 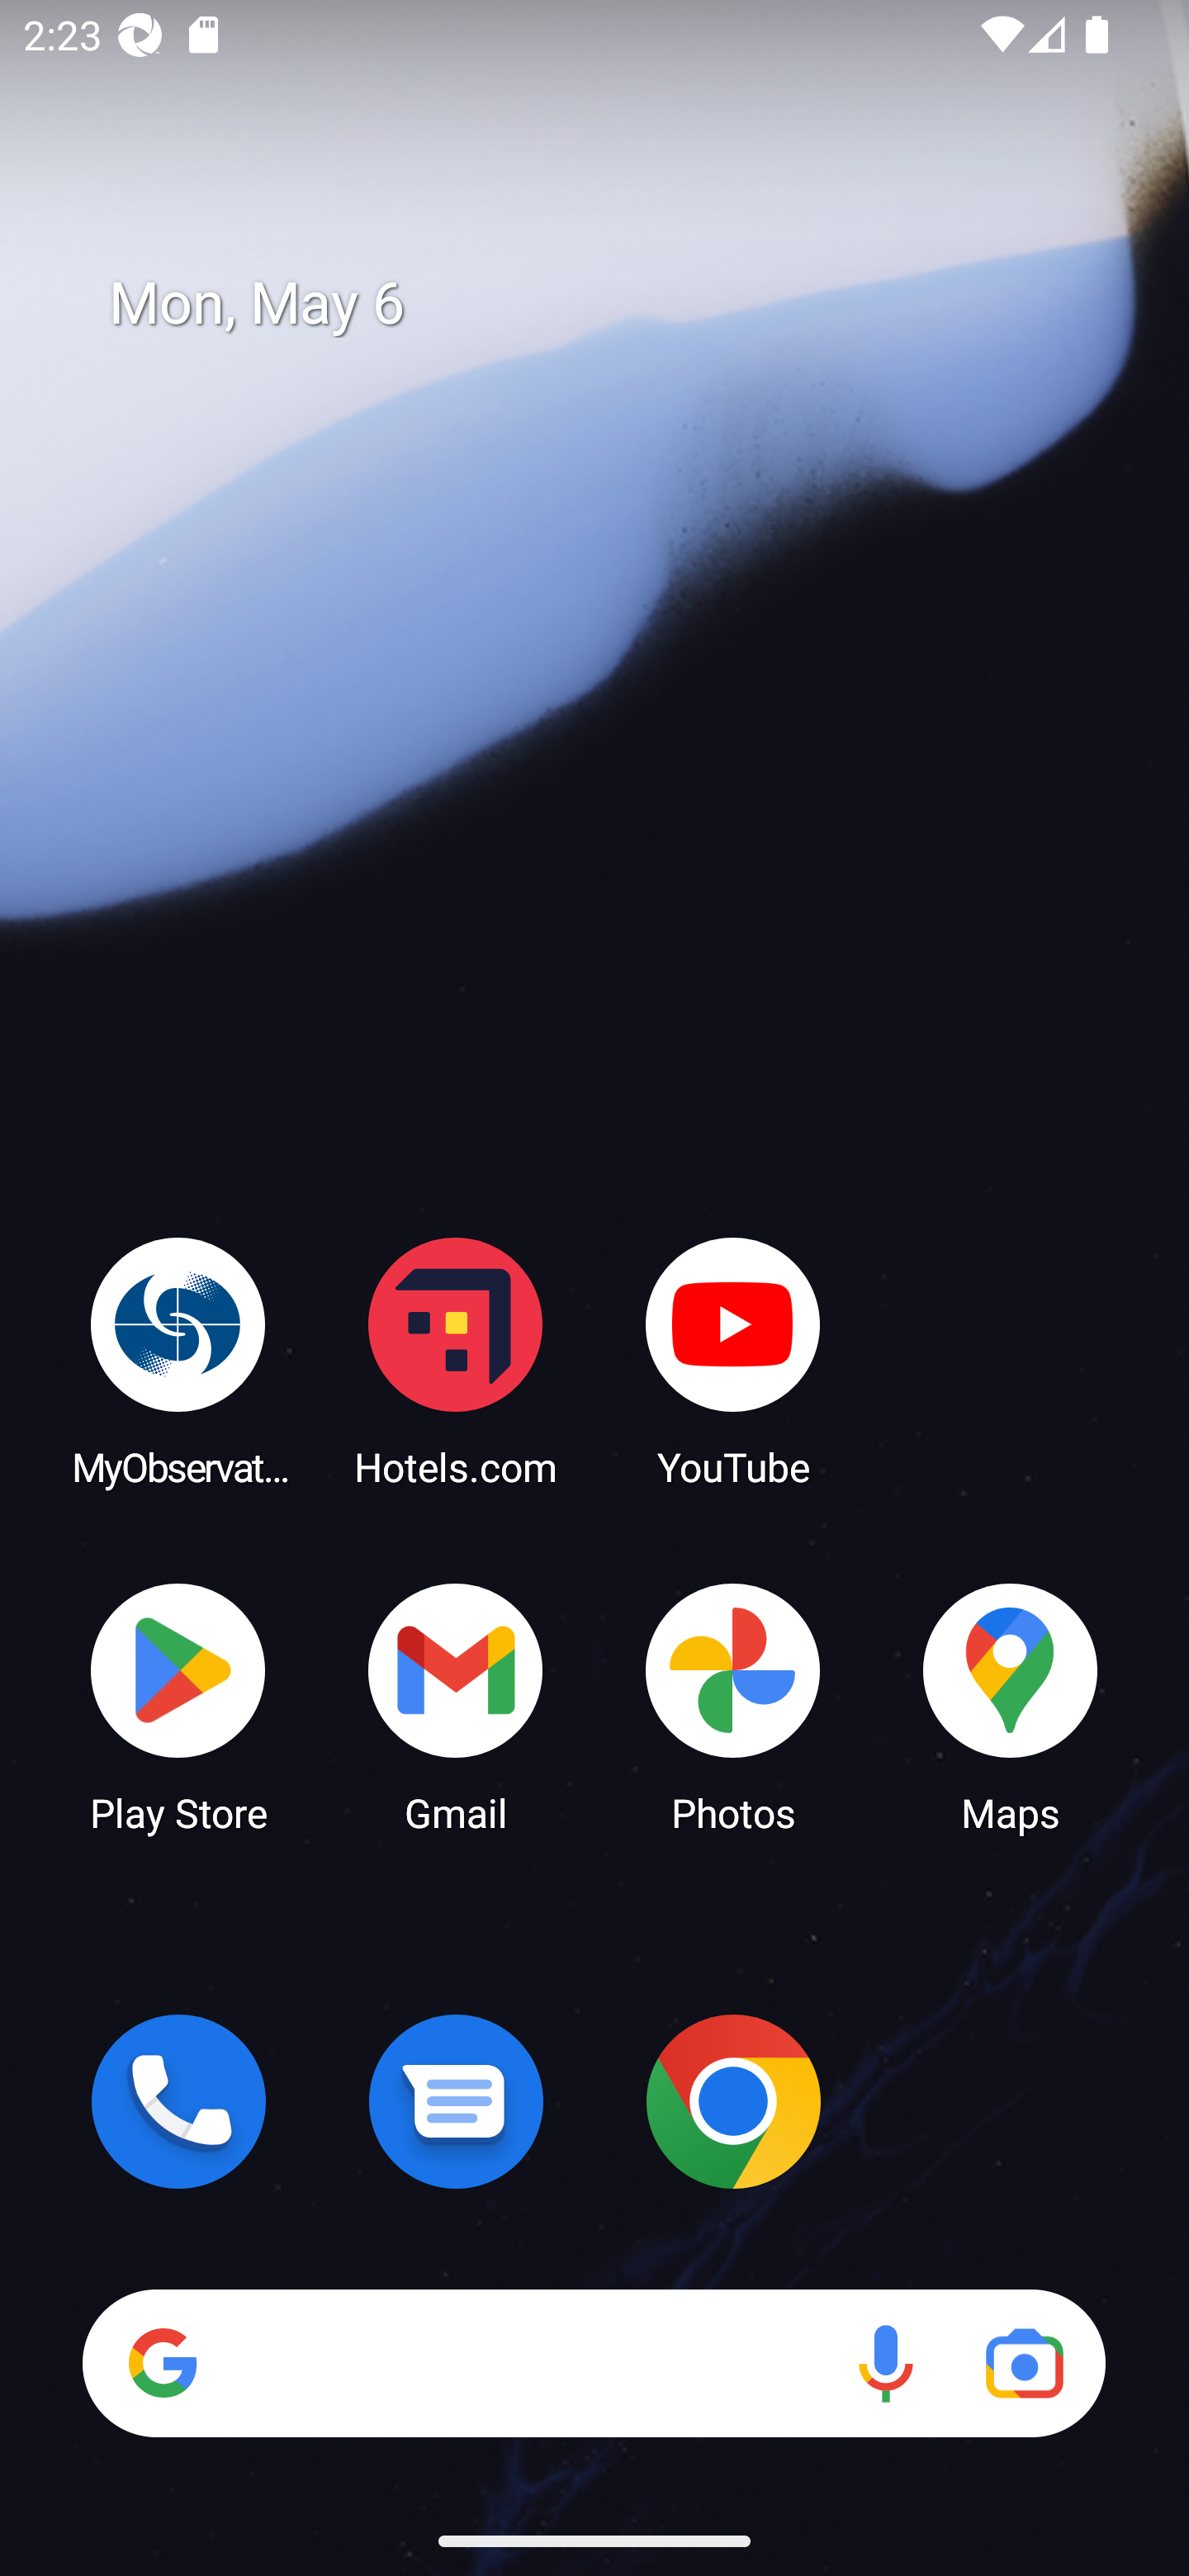 What do you see at coordinates (618, 304) in the screenshot?
I see `Mon, May 6` at bounding box center [618, 304].